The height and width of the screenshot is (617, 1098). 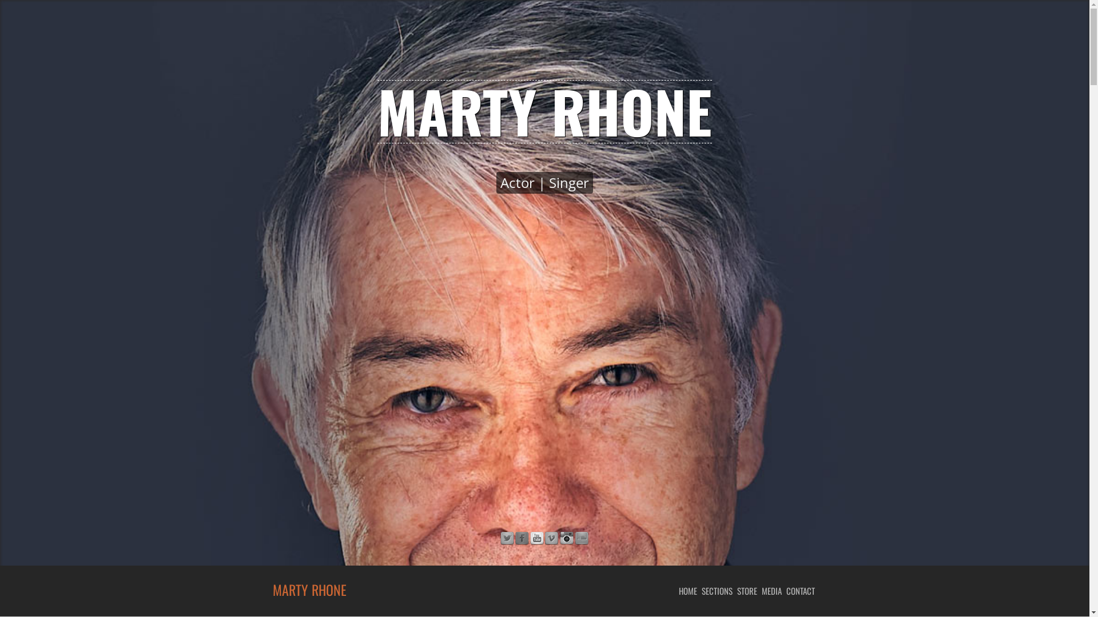 What do you see at coordinates (774, 591) in the screenshot?
I see `MEDIA` at bounding box center [774, 591].